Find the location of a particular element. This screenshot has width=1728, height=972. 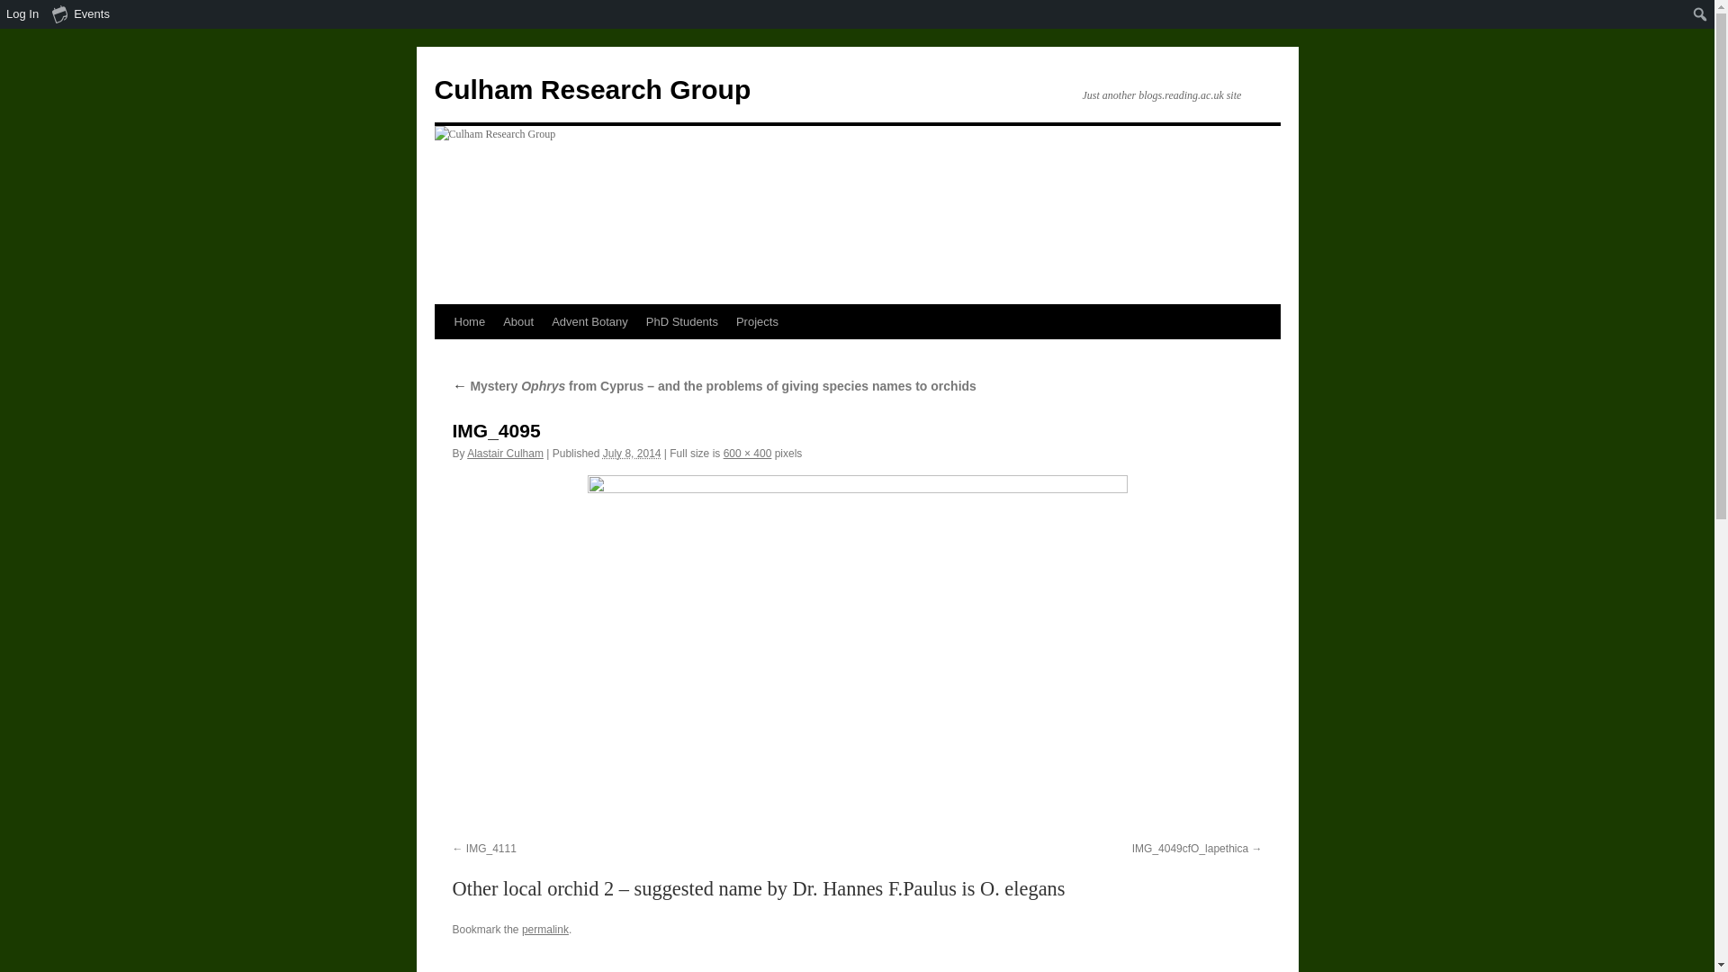

Culham Research Group is located at coordinates (591, 89).